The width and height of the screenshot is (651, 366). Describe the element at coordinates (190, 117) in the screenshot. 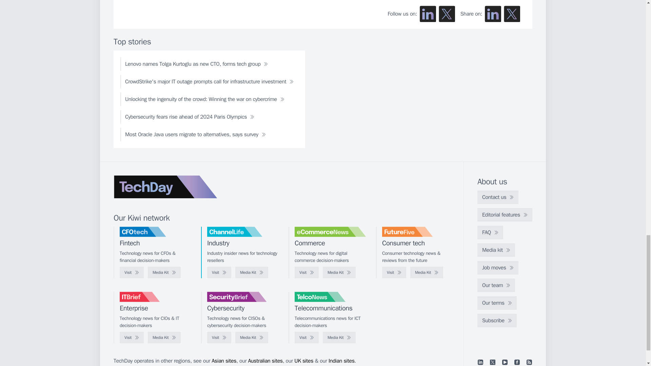

I see `Cybersecurity fears rise ahead of 2024 Paris Olympics` at that location.